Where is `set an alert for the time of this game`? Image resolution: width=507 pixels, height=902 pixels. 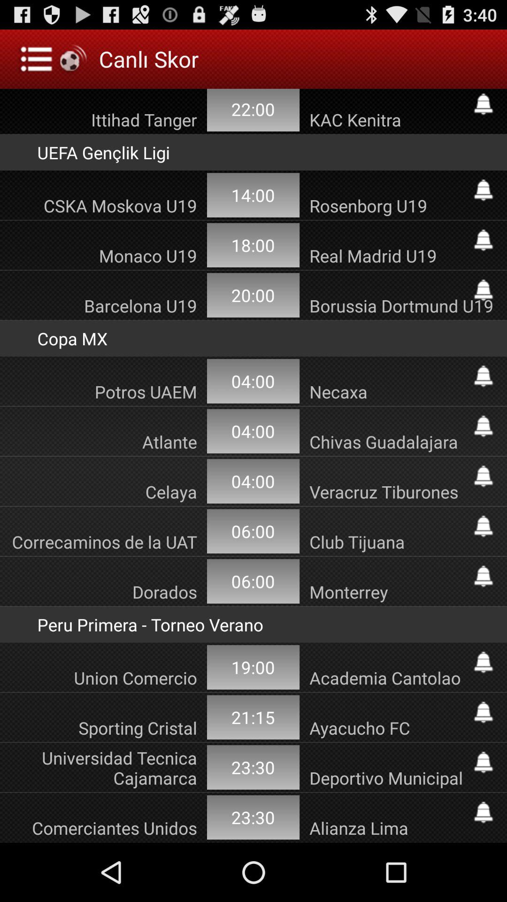
set an alert for the time of this game is located at coordinates (484, 662).